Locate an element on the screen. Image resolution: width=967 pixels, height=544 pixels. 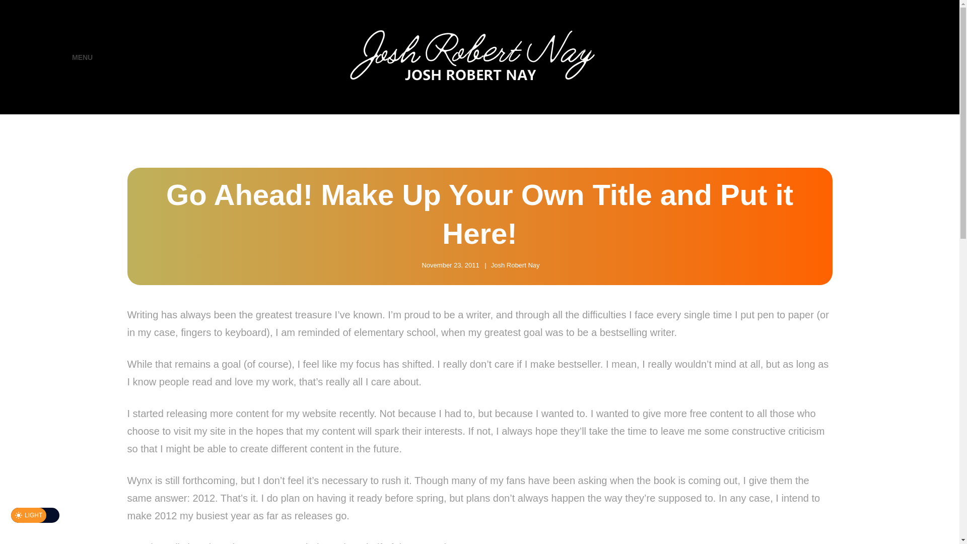
November 23, 2011 is located at coordinates (450, 265).